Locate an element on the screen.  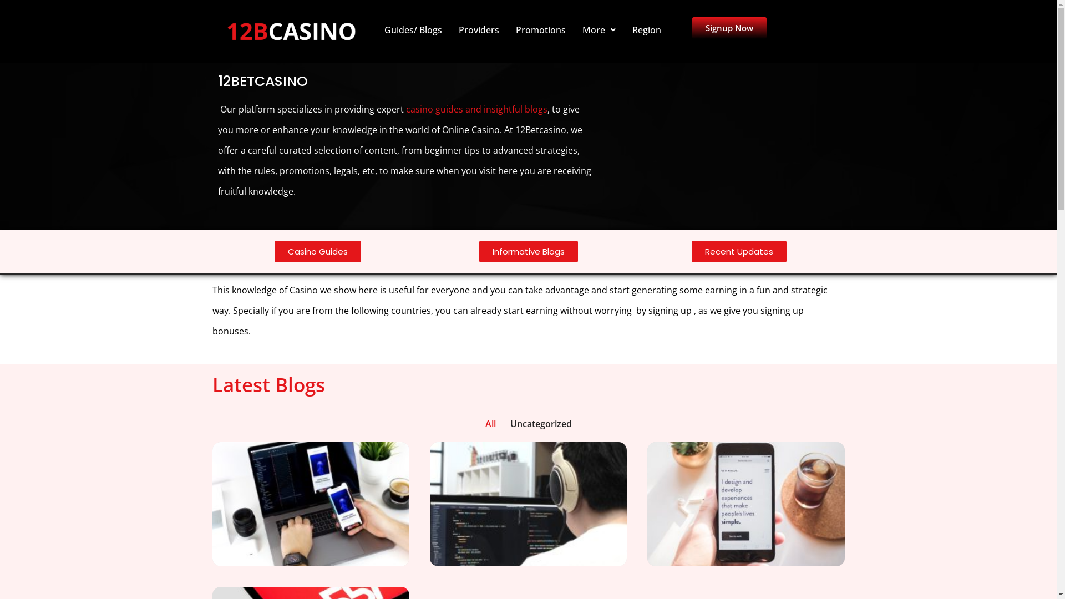
Promotions is located at coordinates (540, 30).